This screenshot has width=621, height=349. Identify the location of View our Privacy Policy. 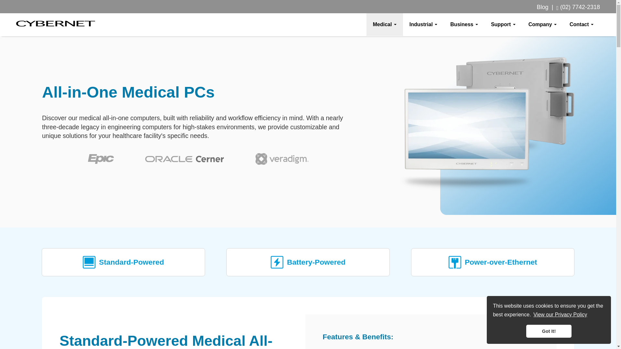
(560, 315).